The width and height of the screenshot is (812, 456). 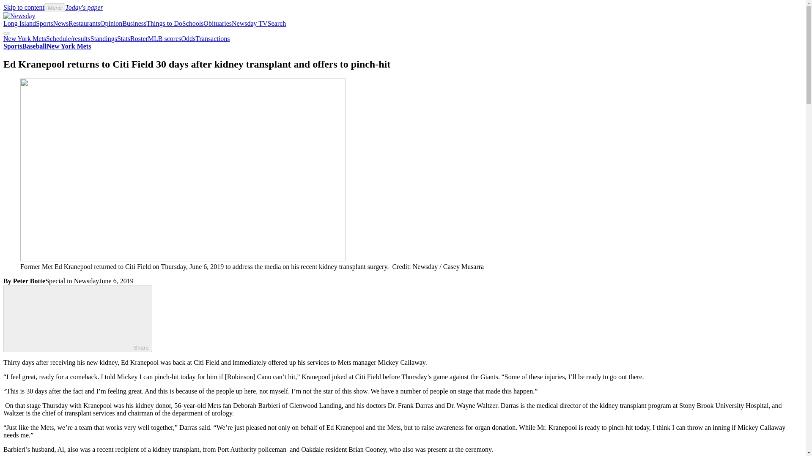 I want to click on Stats, so click(x=123, y=39).